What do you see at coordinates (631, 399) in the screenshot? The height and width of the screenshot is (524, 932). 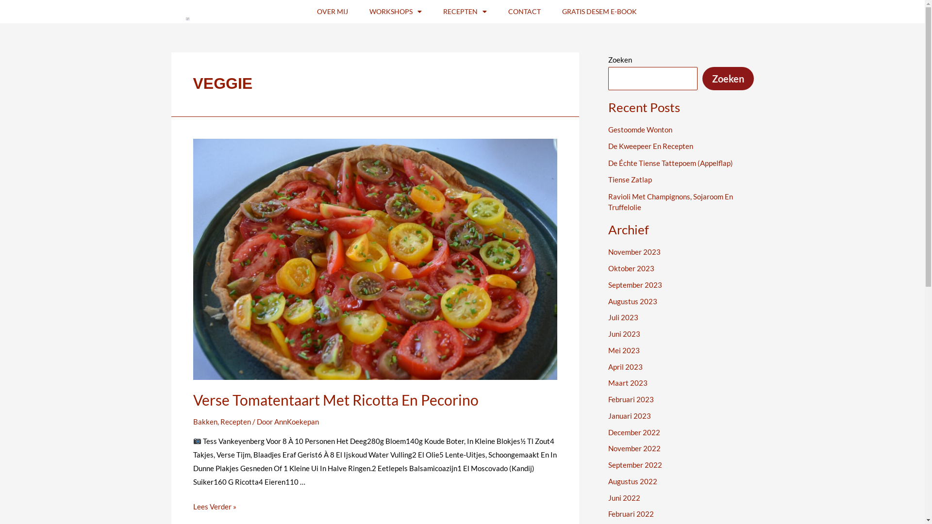 I see `Februari 2023` at bounding box center [631, 399].